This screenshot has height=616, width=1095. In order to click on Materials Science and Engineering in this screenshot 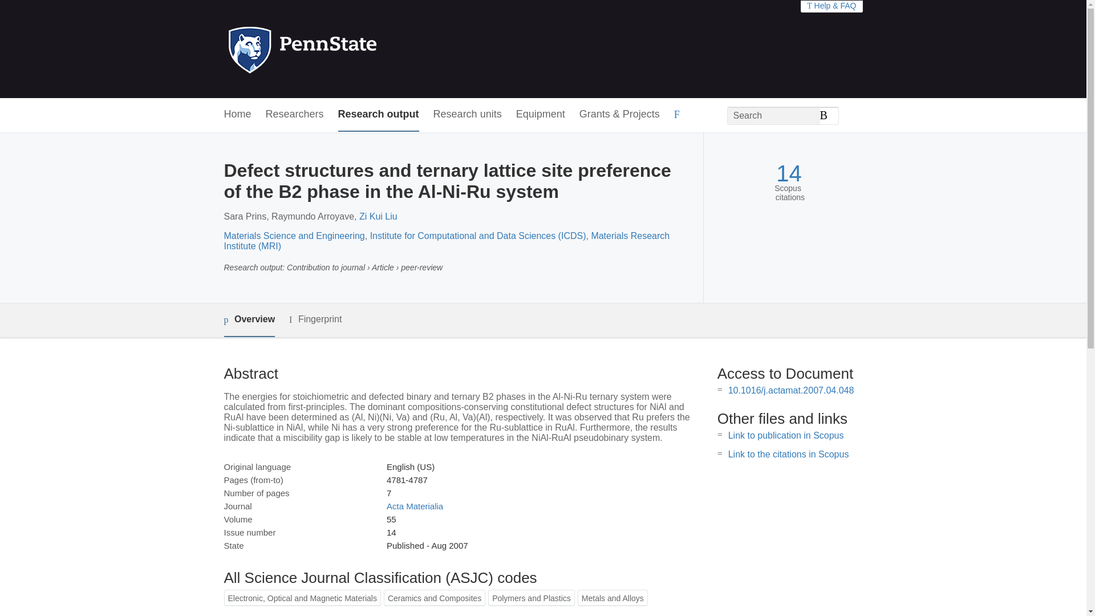, I will do `click(294, 236)`.